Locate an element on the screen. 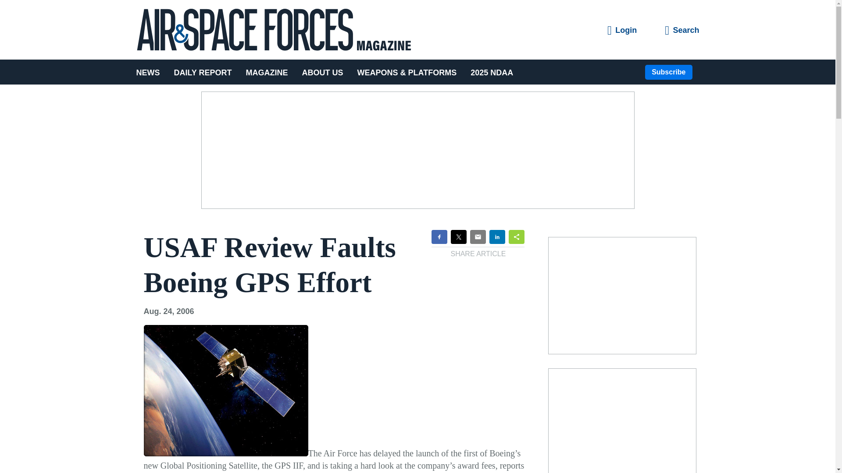 Image resolution: width=842 pixels, height=473 pixels. NEWS is located at coordinates (151, 72).